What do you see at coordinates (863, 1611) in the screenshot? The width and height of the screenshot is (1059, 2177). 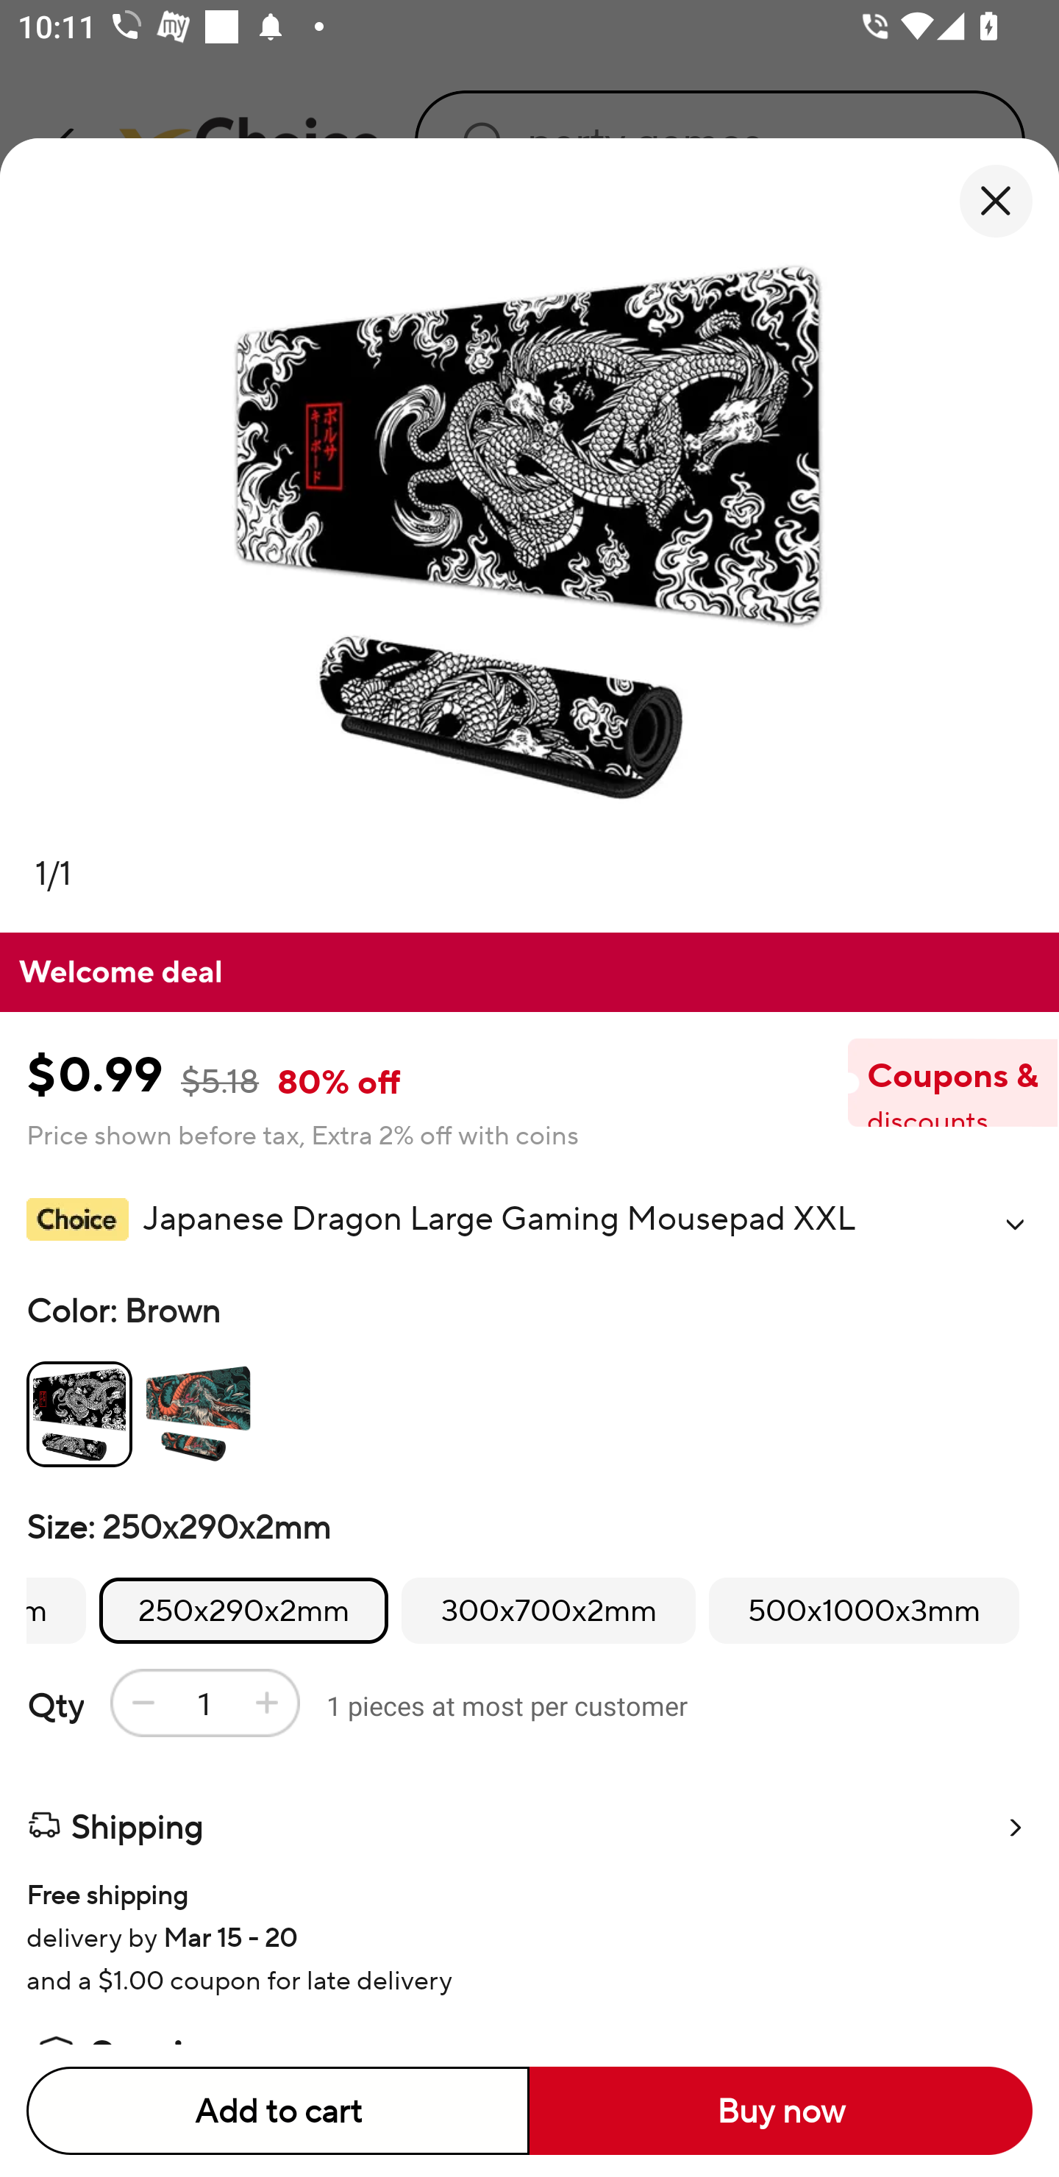 I see `500x1000x3mm` at bounding box center [863, 1611].